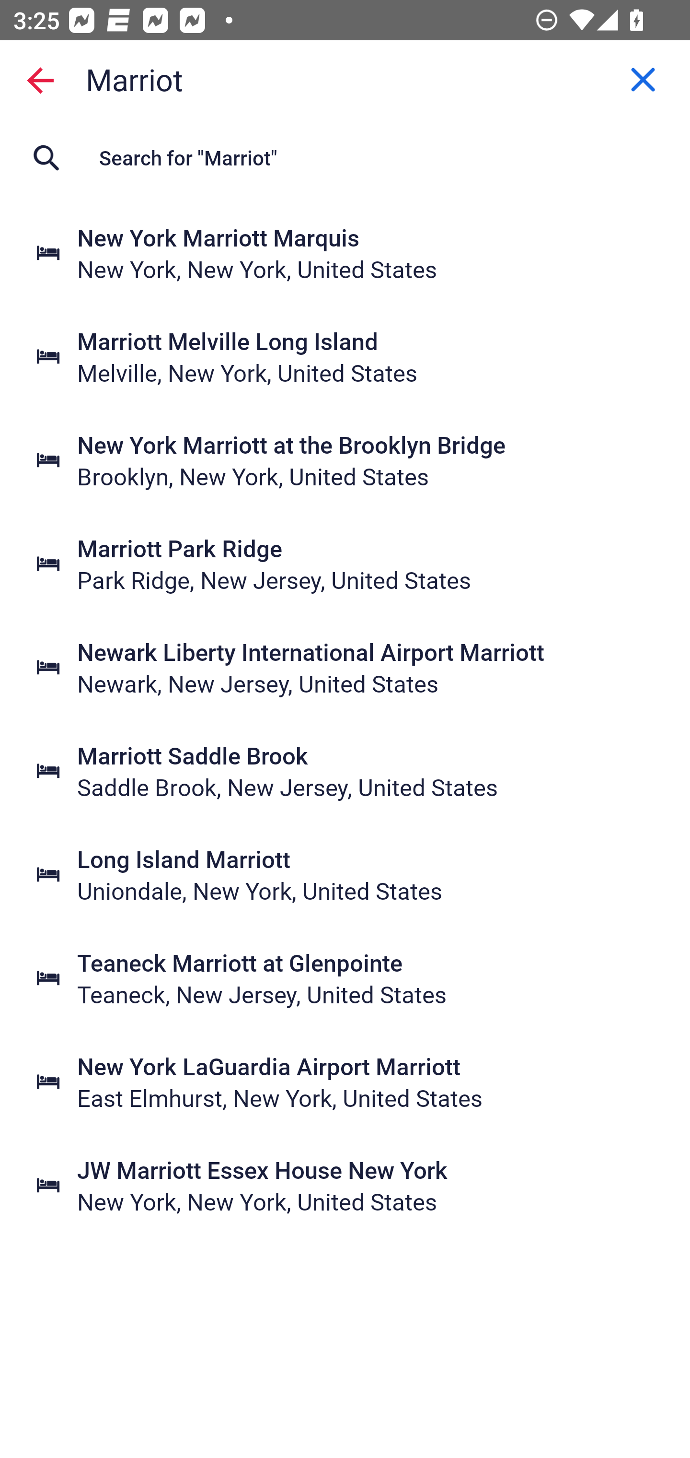 This screenshot has height=1458, width=690. I want to click on Clear query, so click(643, 80).